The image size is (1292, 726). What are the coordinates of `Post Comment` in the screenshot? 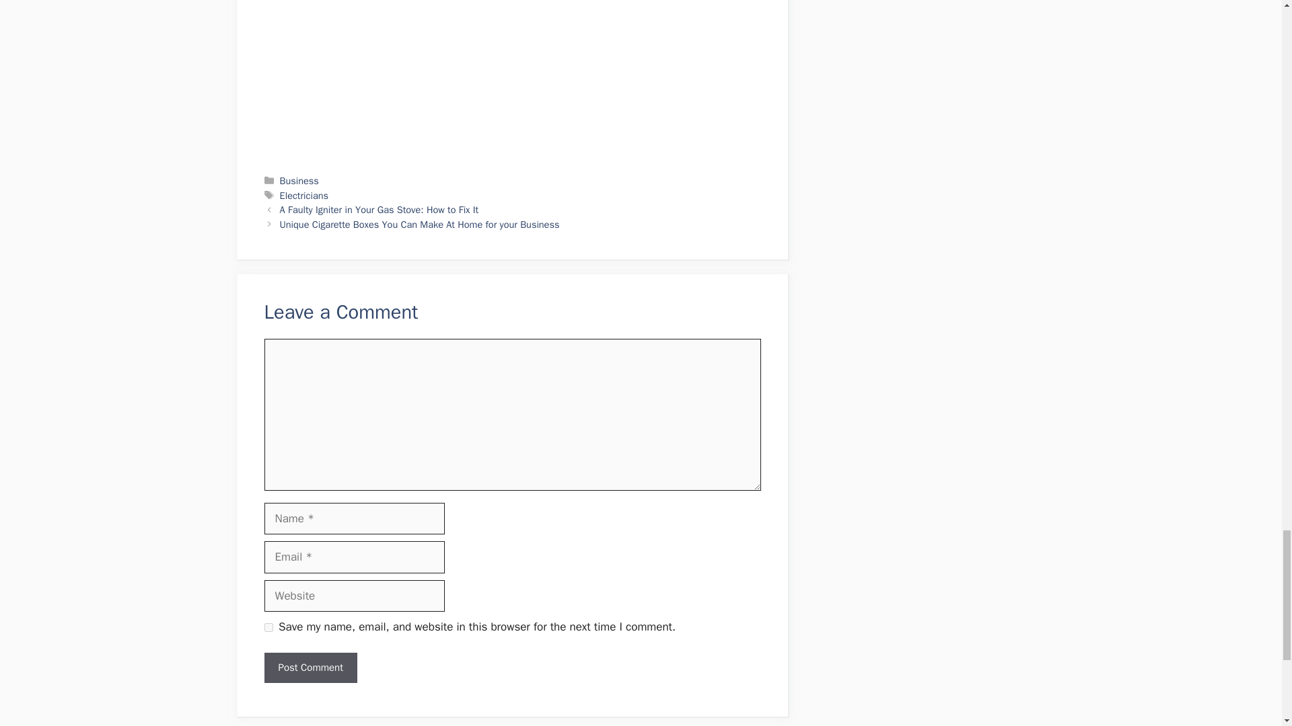 It's located at (310, 668).